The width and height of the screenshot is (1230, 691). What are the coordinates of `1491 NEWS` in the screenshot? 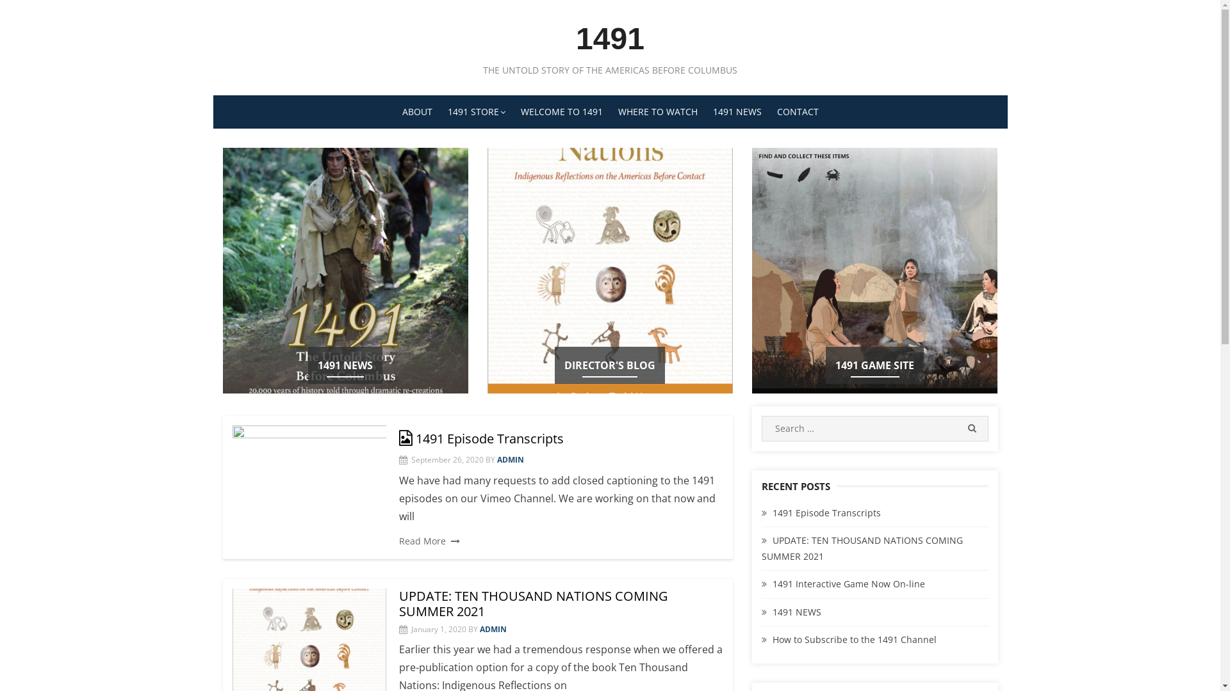 It's located at (345, 365).